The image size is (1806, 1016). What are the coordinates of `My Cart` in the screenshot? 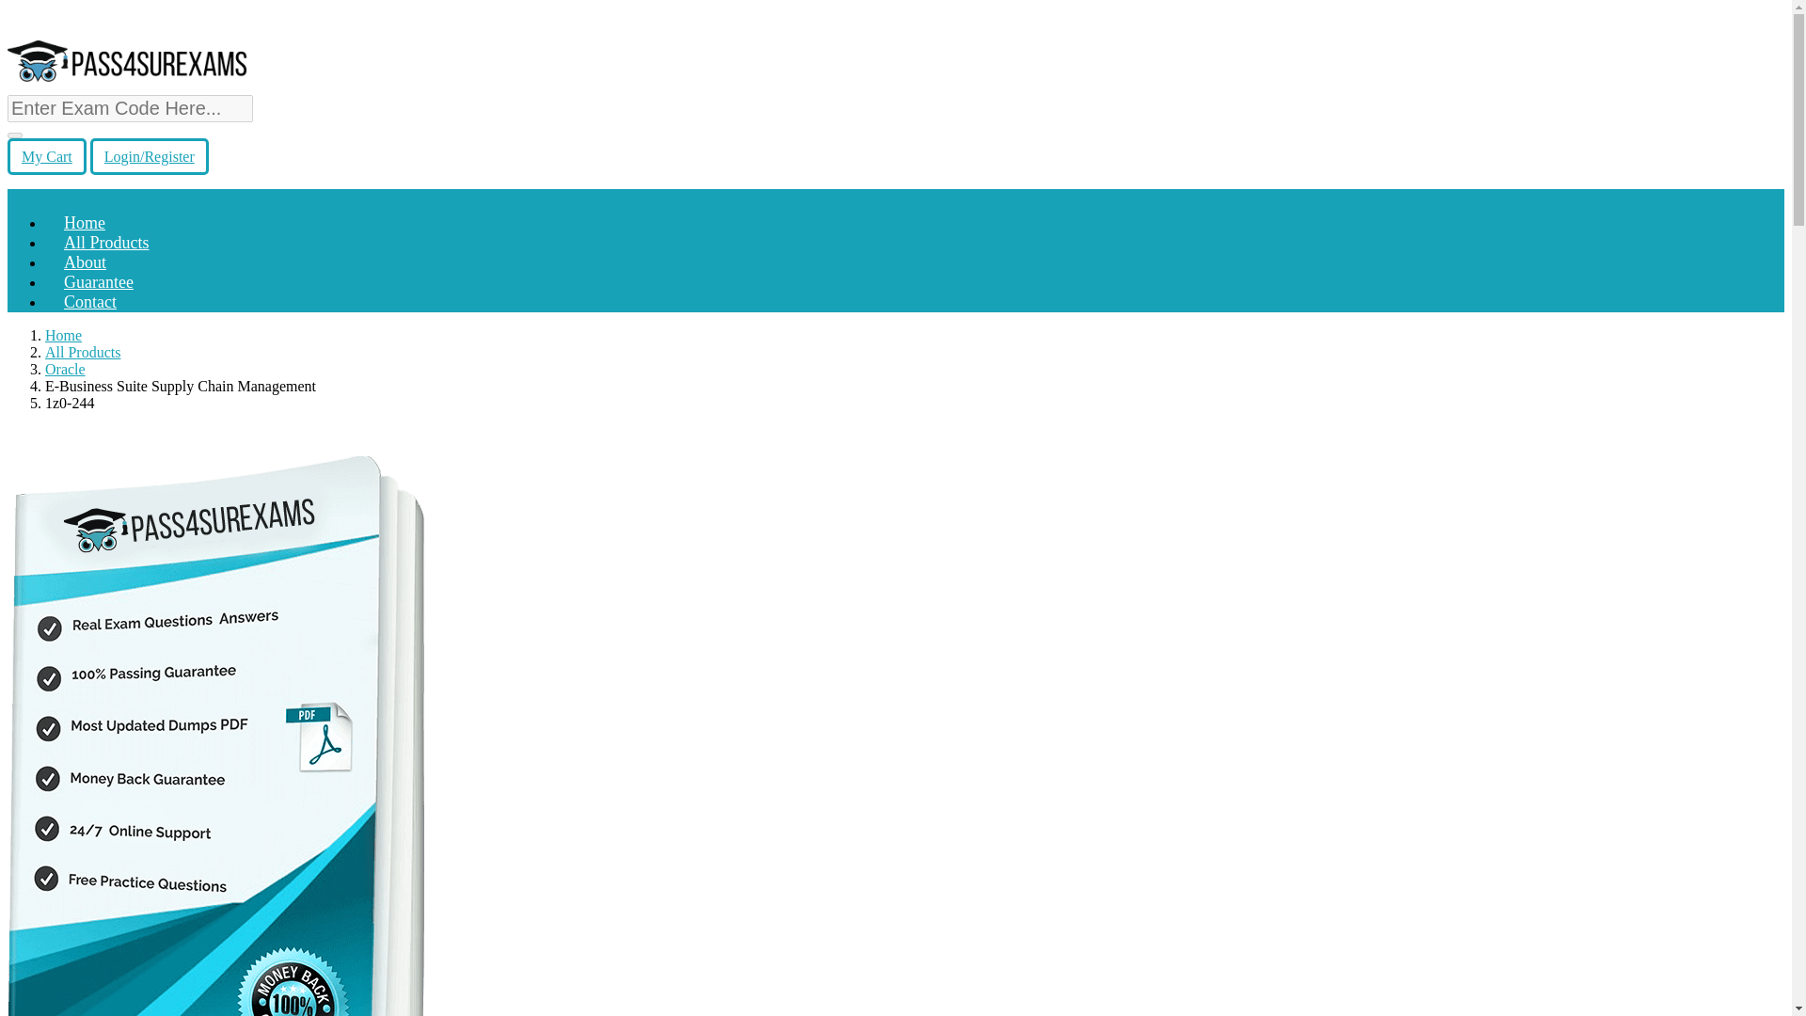 It's located at (47, 156).